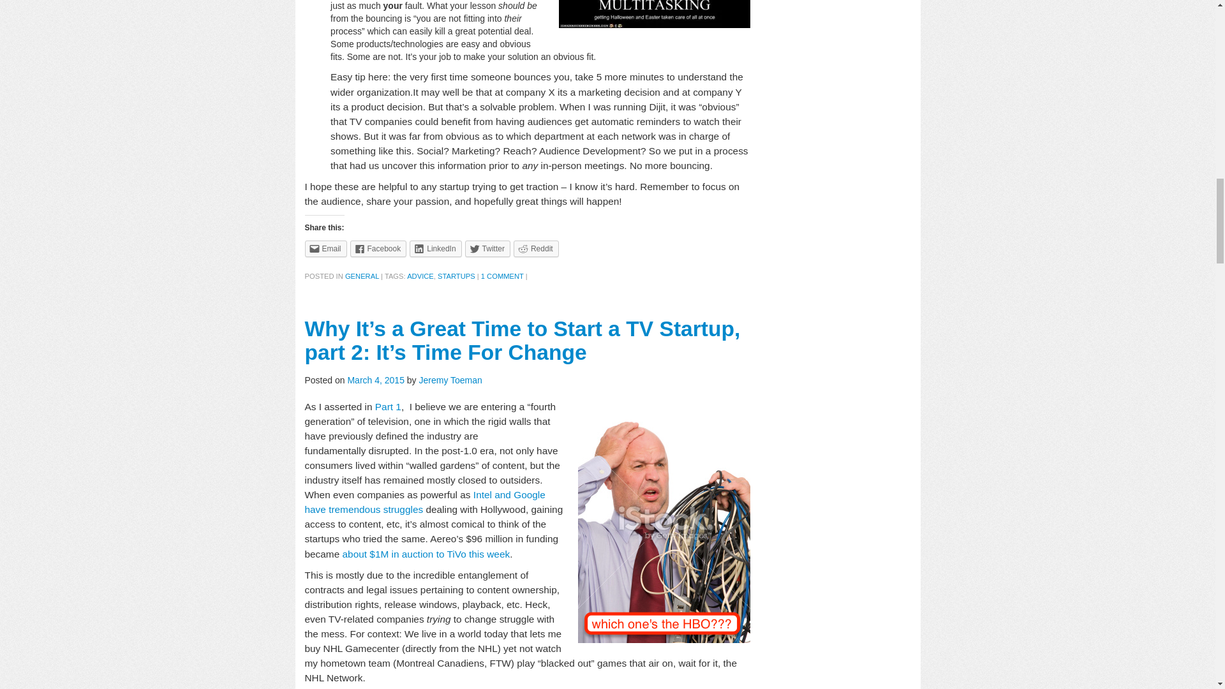 This screenshot has width=1225, height=689. What do you see at coordinates (450, 380) in the screenshot?
I see `Jeremy Toeman` at bounding box center [450, 380].